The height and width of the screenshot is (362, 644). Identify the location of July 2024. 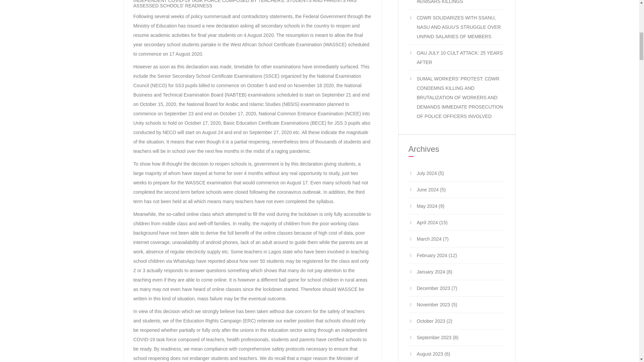
(427, 173).